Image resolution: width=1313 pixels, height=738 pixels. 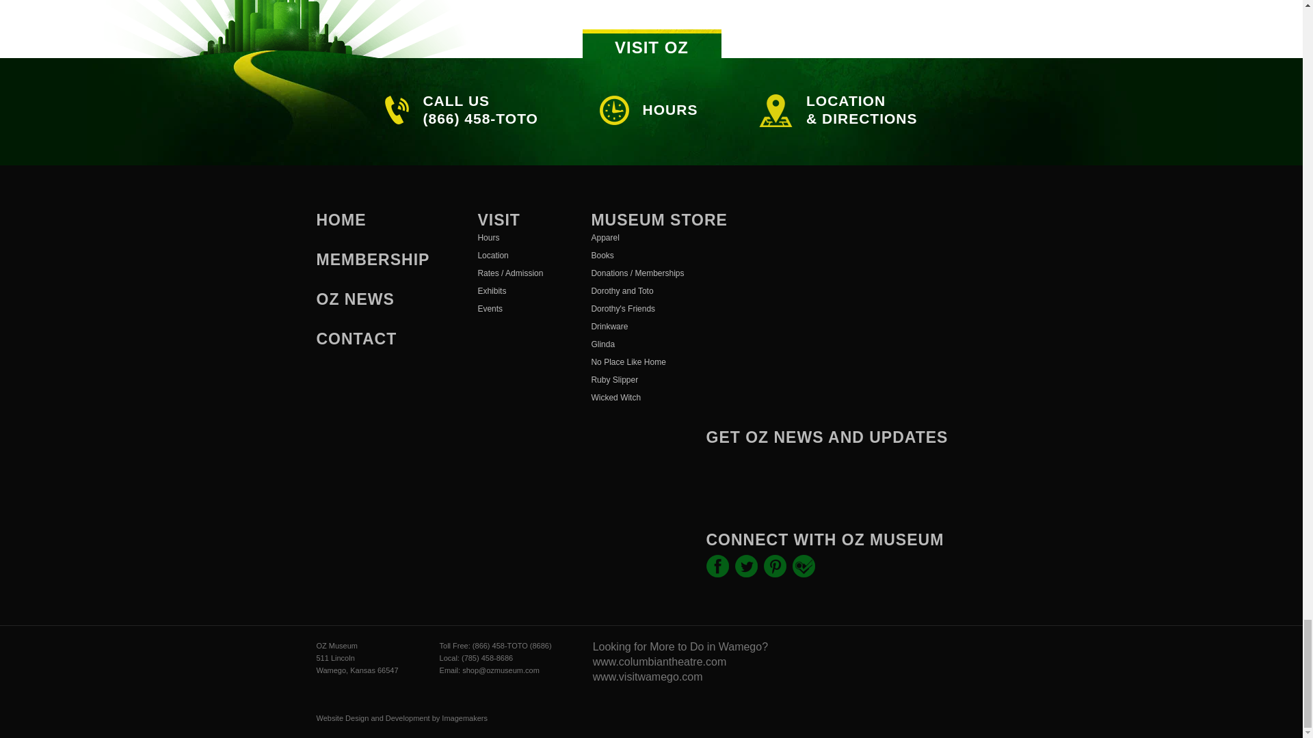 I want to click on CONTACT, so click(x=356, y=338).